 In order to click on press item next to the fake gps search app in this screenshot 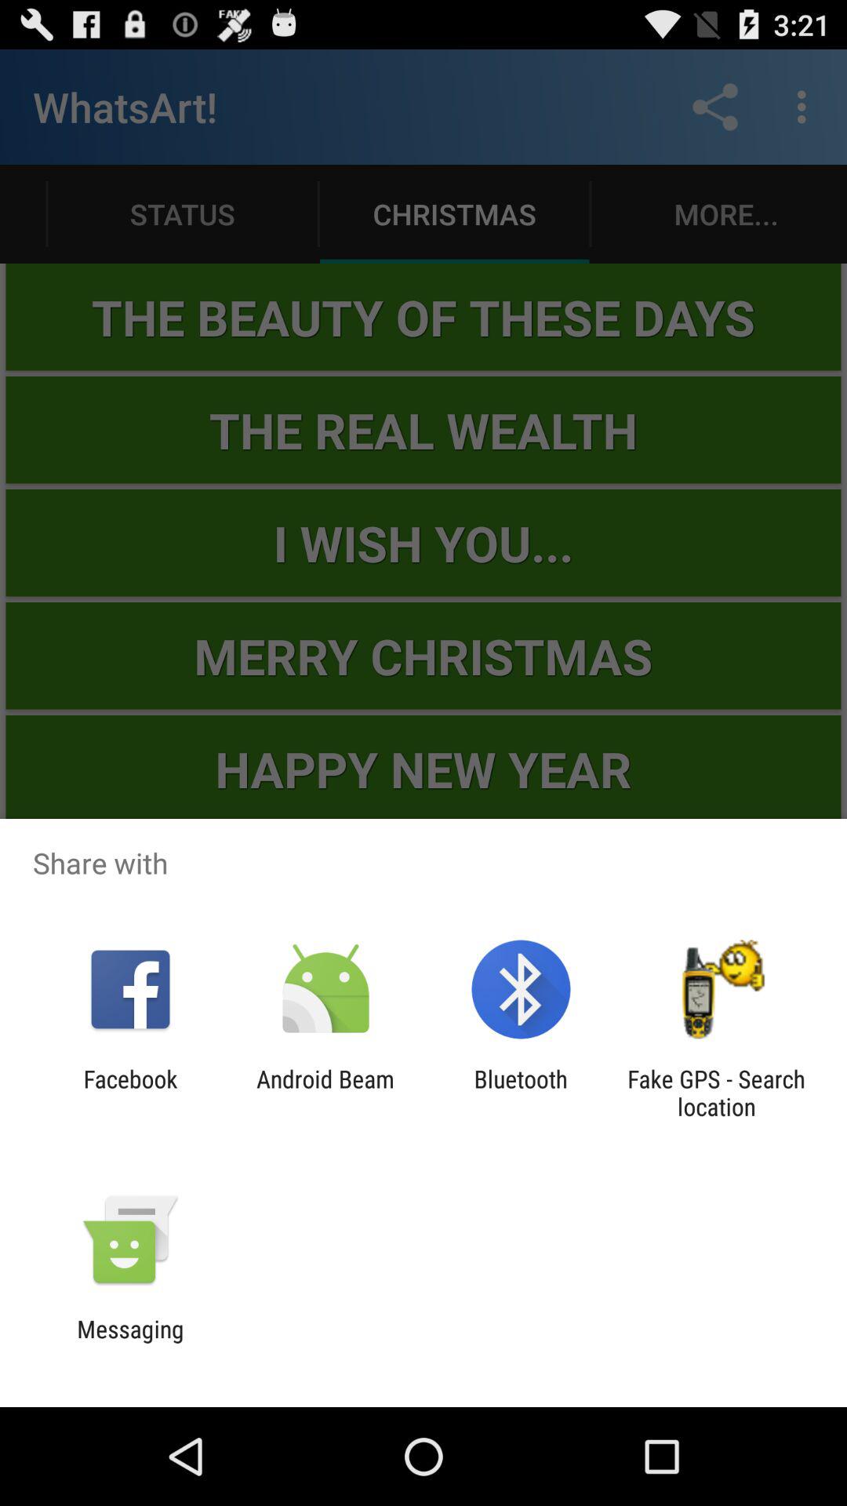, I will do `click(521, 1093)`.